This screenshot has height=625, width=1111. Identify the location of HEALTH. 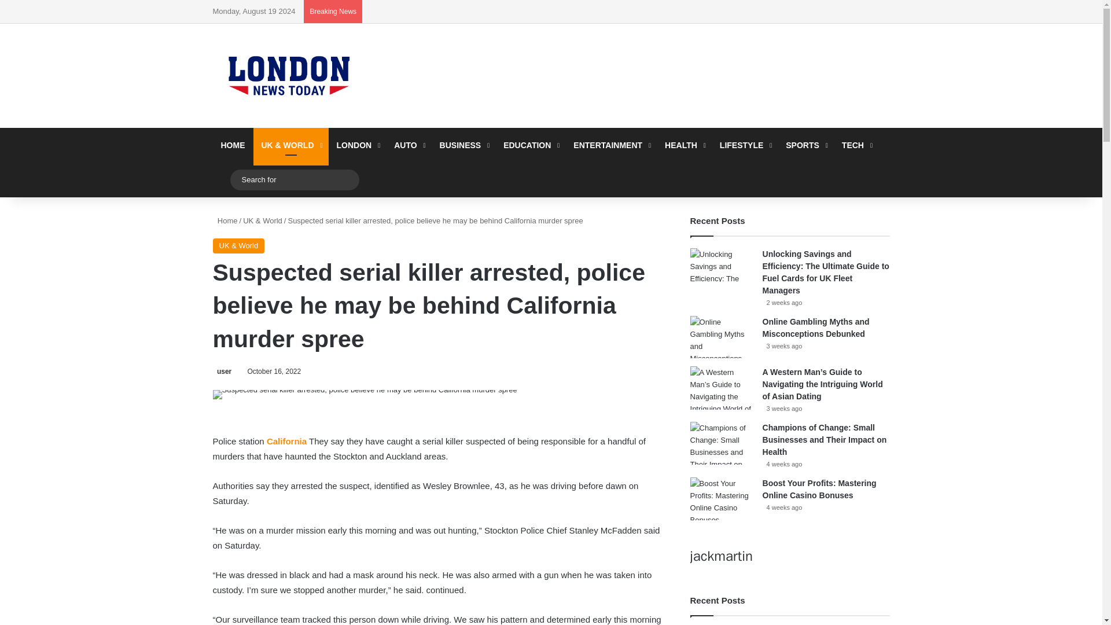
(684, 145).